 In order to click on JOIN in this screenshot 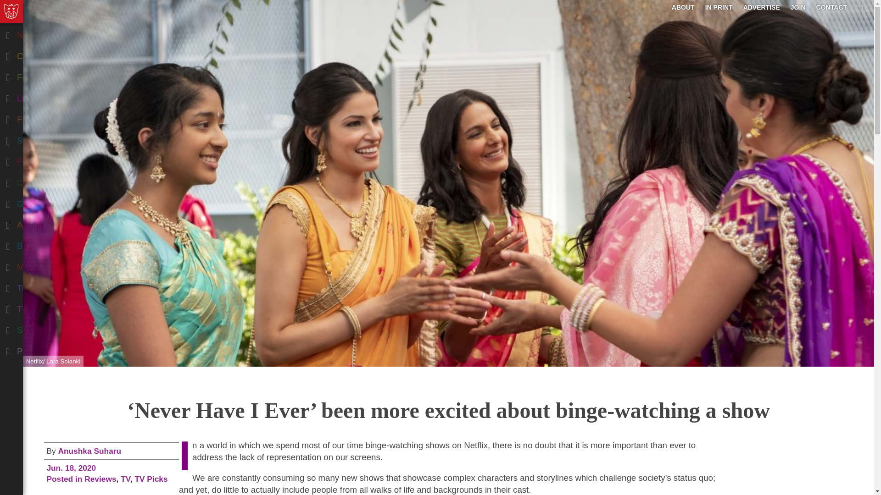, I will do `click(798, 7)`.